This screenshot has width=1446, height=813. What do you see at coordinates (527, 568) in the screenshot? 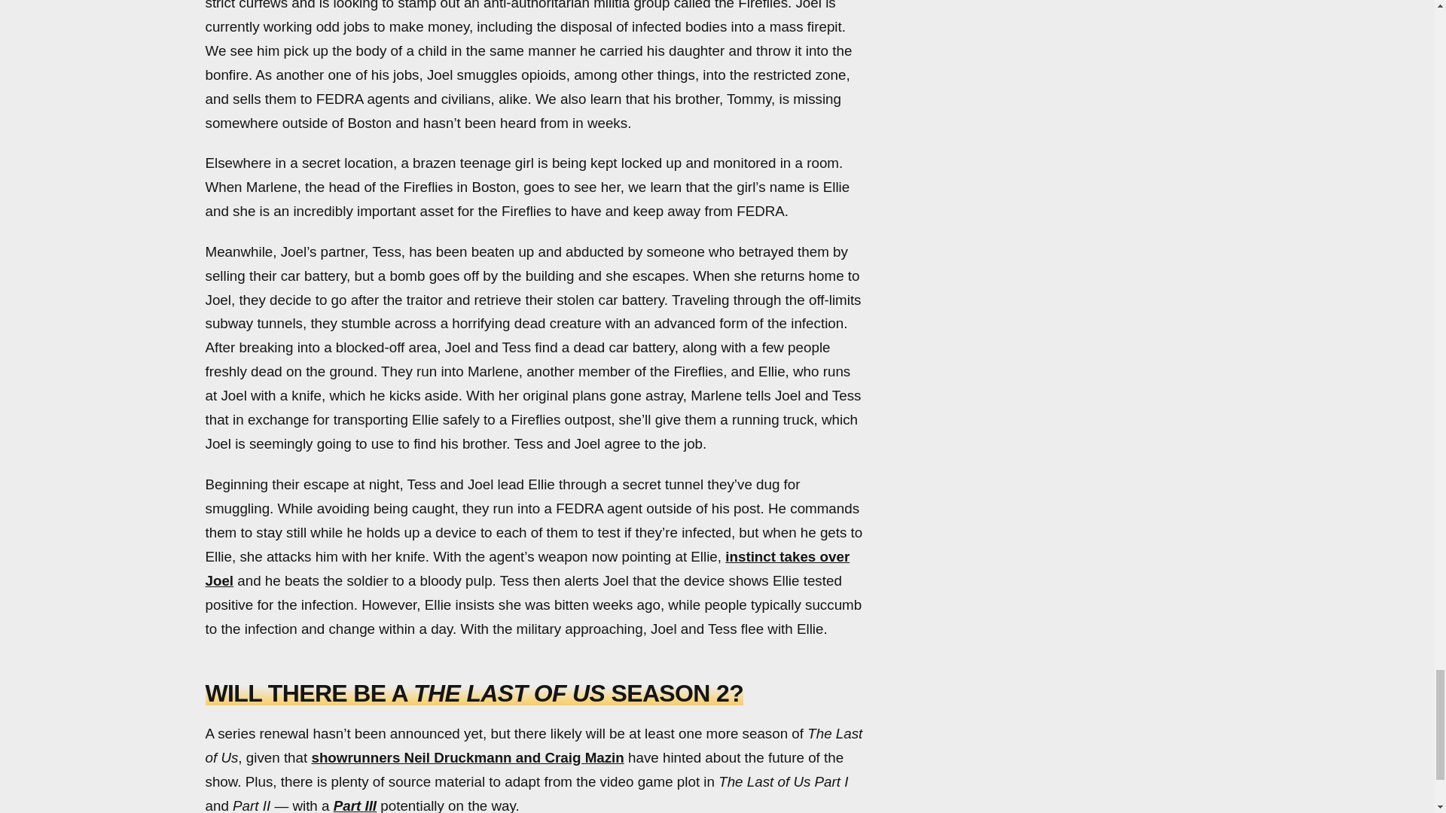
I see `instinct takes over Joel` at bounding box center [527, 568].